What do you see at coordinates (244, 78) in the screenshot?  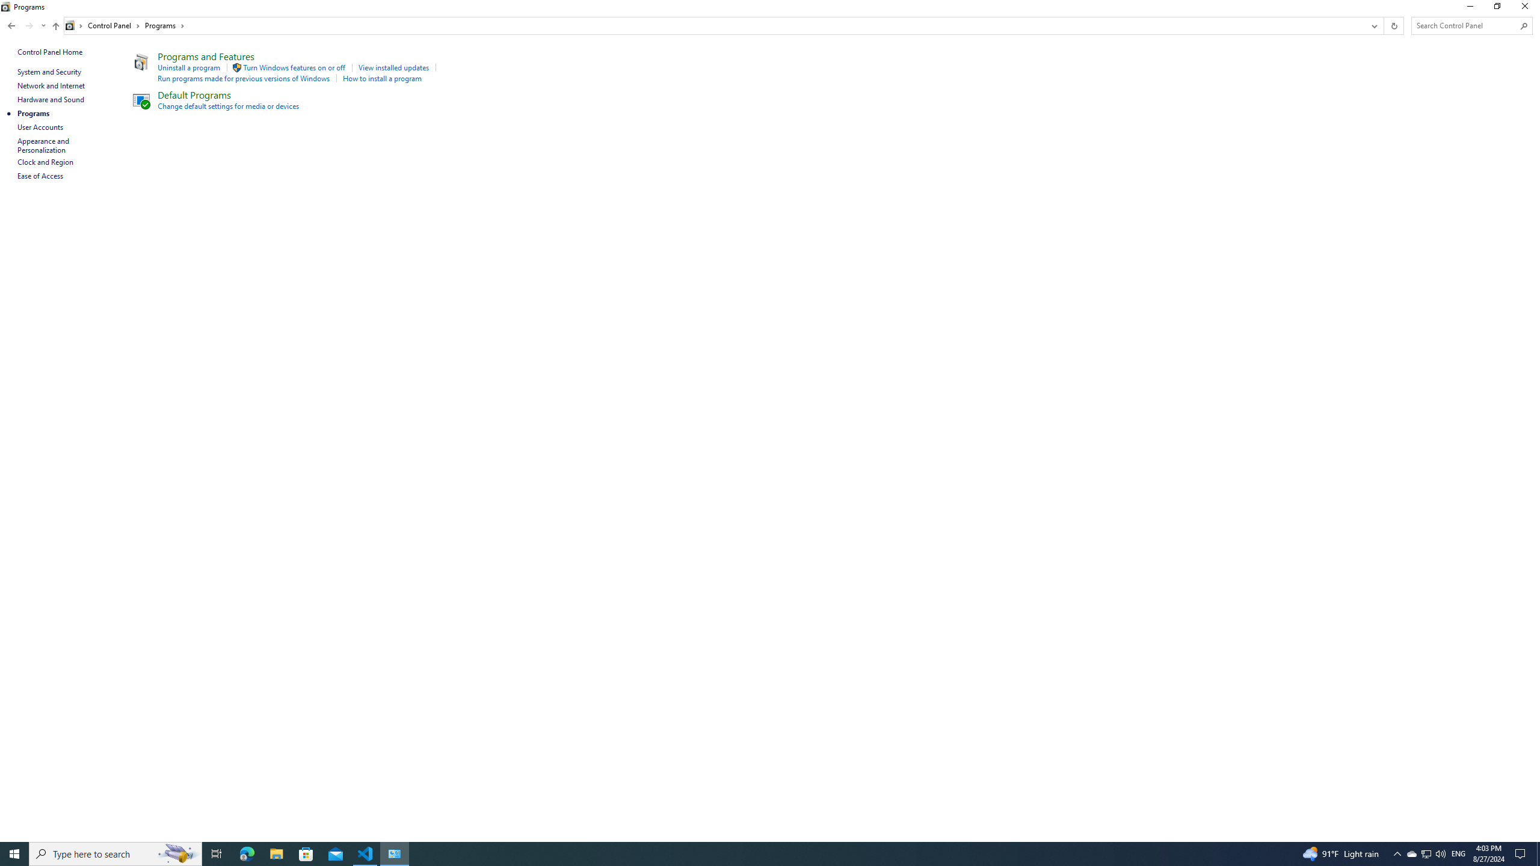 I see `Run programs made for previous versions of Windows` at bounding box center [244, 78].